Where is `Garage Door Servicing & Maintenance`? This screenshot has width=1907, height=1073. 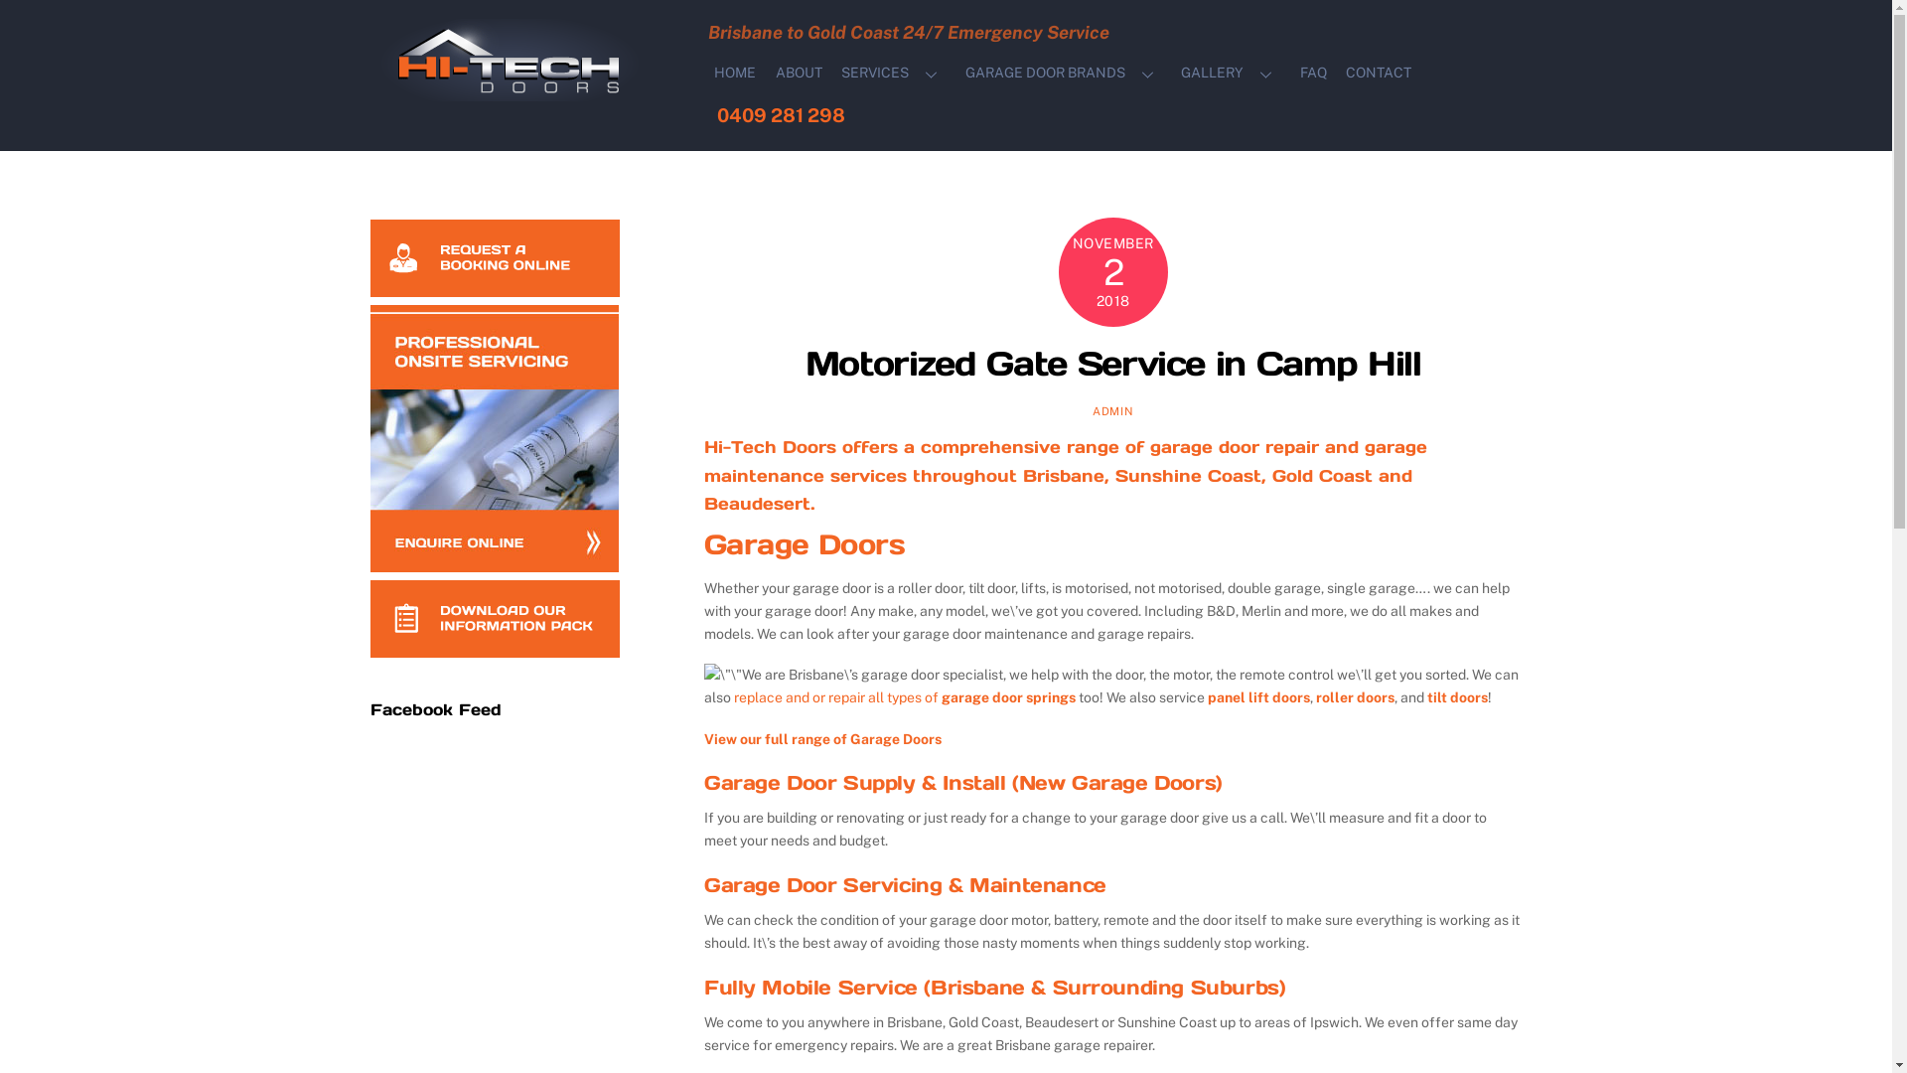 Garage Door Servicing & Maintenance is located at coordinates (906, 885).